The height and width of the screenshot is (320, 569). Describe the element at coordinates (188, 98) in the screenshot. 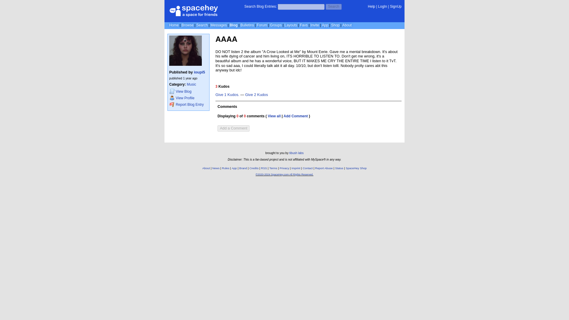

I see `View Profile` at that location.